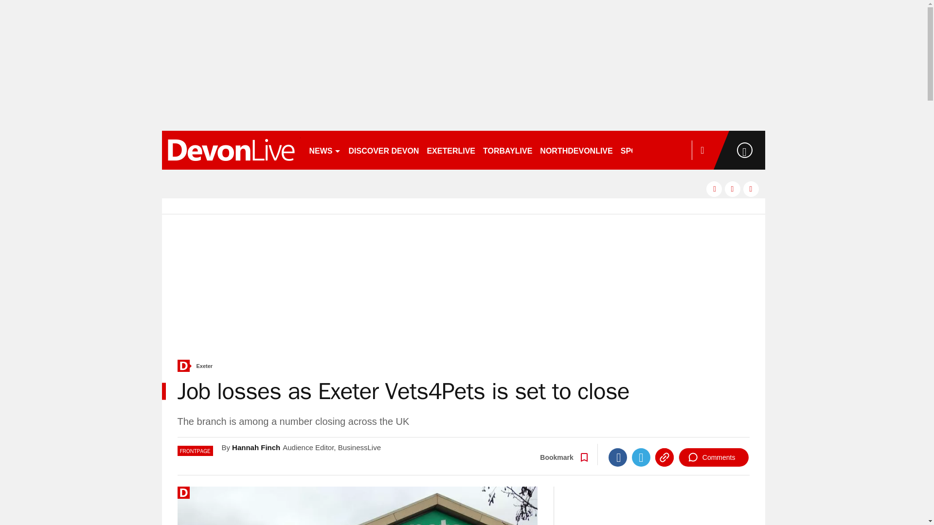  I want to click on twitter, so click(733, 189).